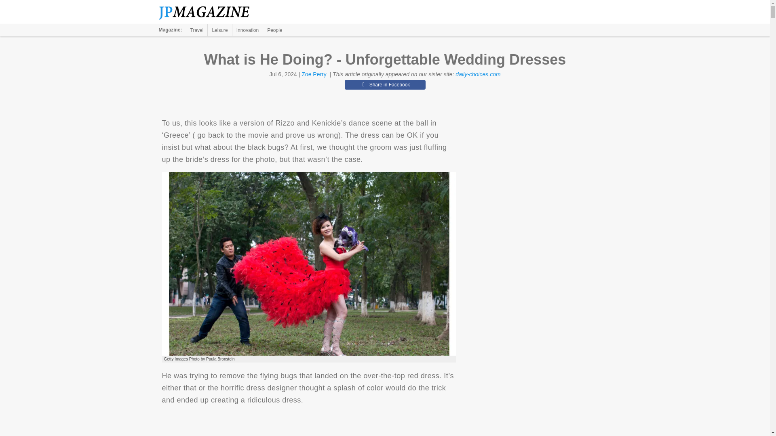 The height and width of the screenshot is (436, 776). I want to click on Travel, so click(197, 30).